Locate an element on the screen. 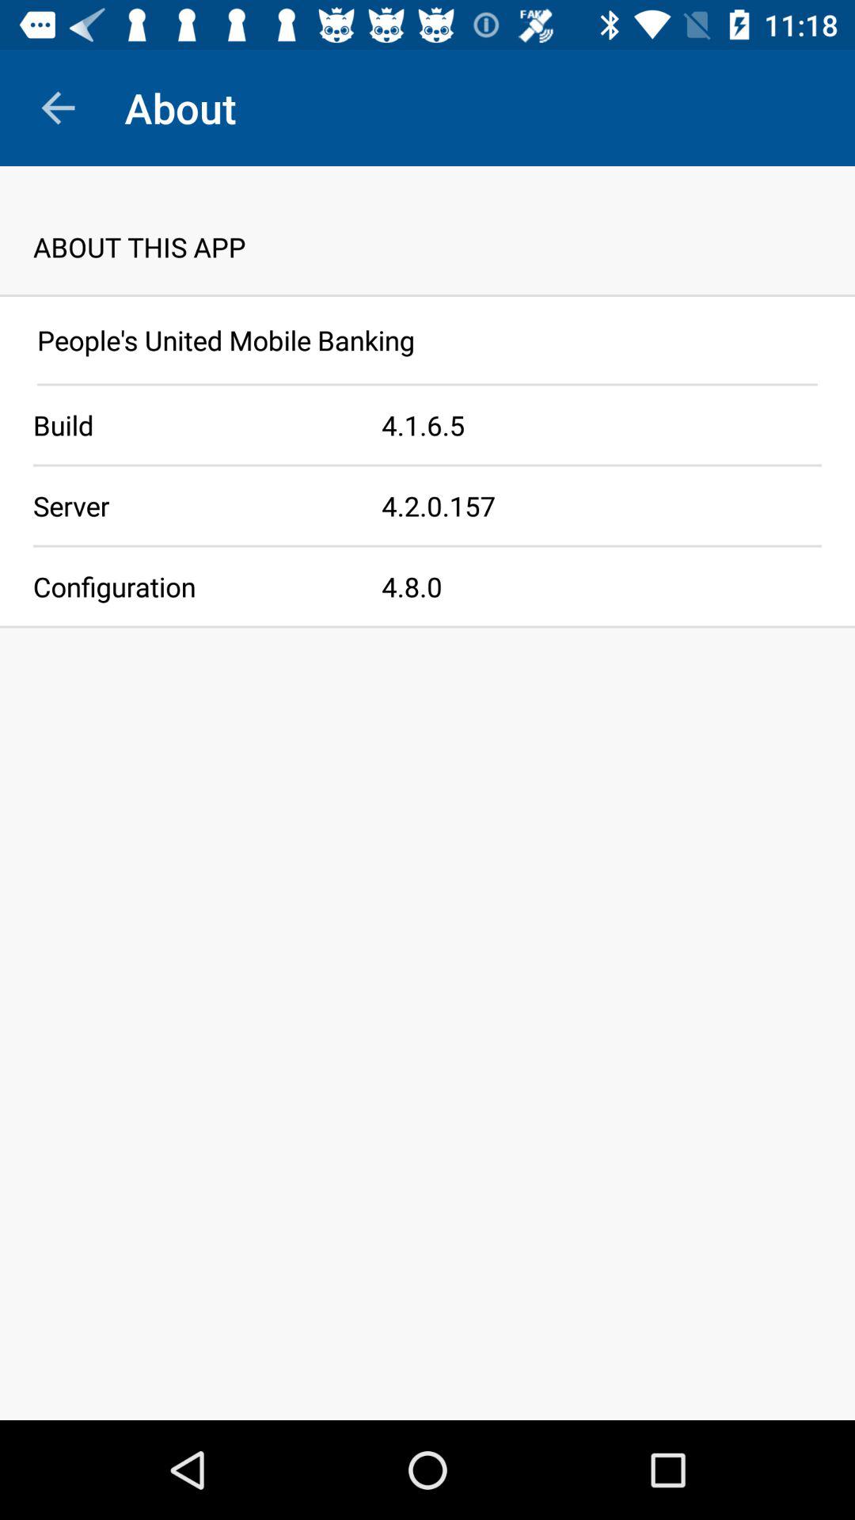  turn on the item below people s united app is located at coordinates (427, 385).